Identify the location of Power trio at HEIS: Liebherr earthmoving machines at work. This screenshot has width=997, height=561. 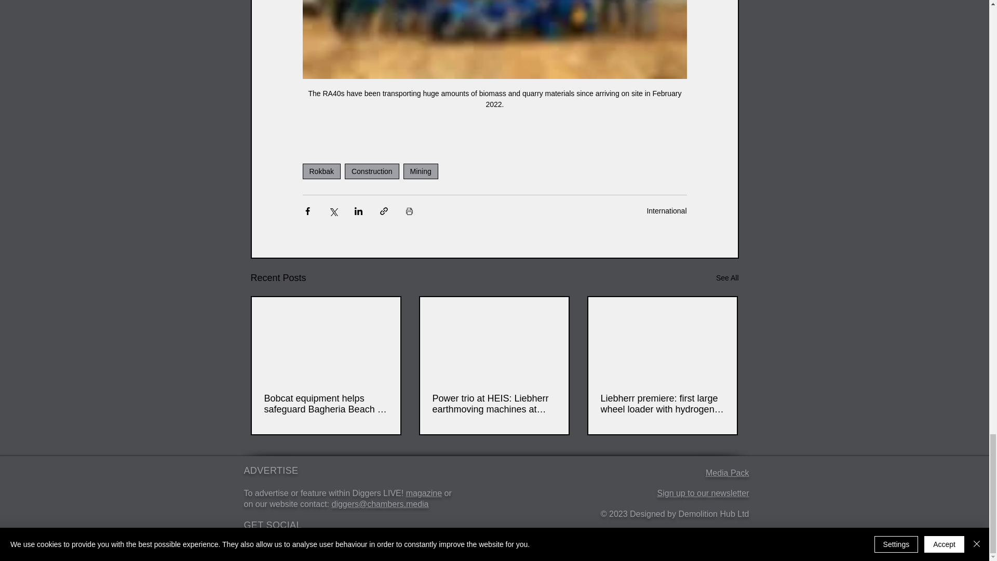
(493, 404).